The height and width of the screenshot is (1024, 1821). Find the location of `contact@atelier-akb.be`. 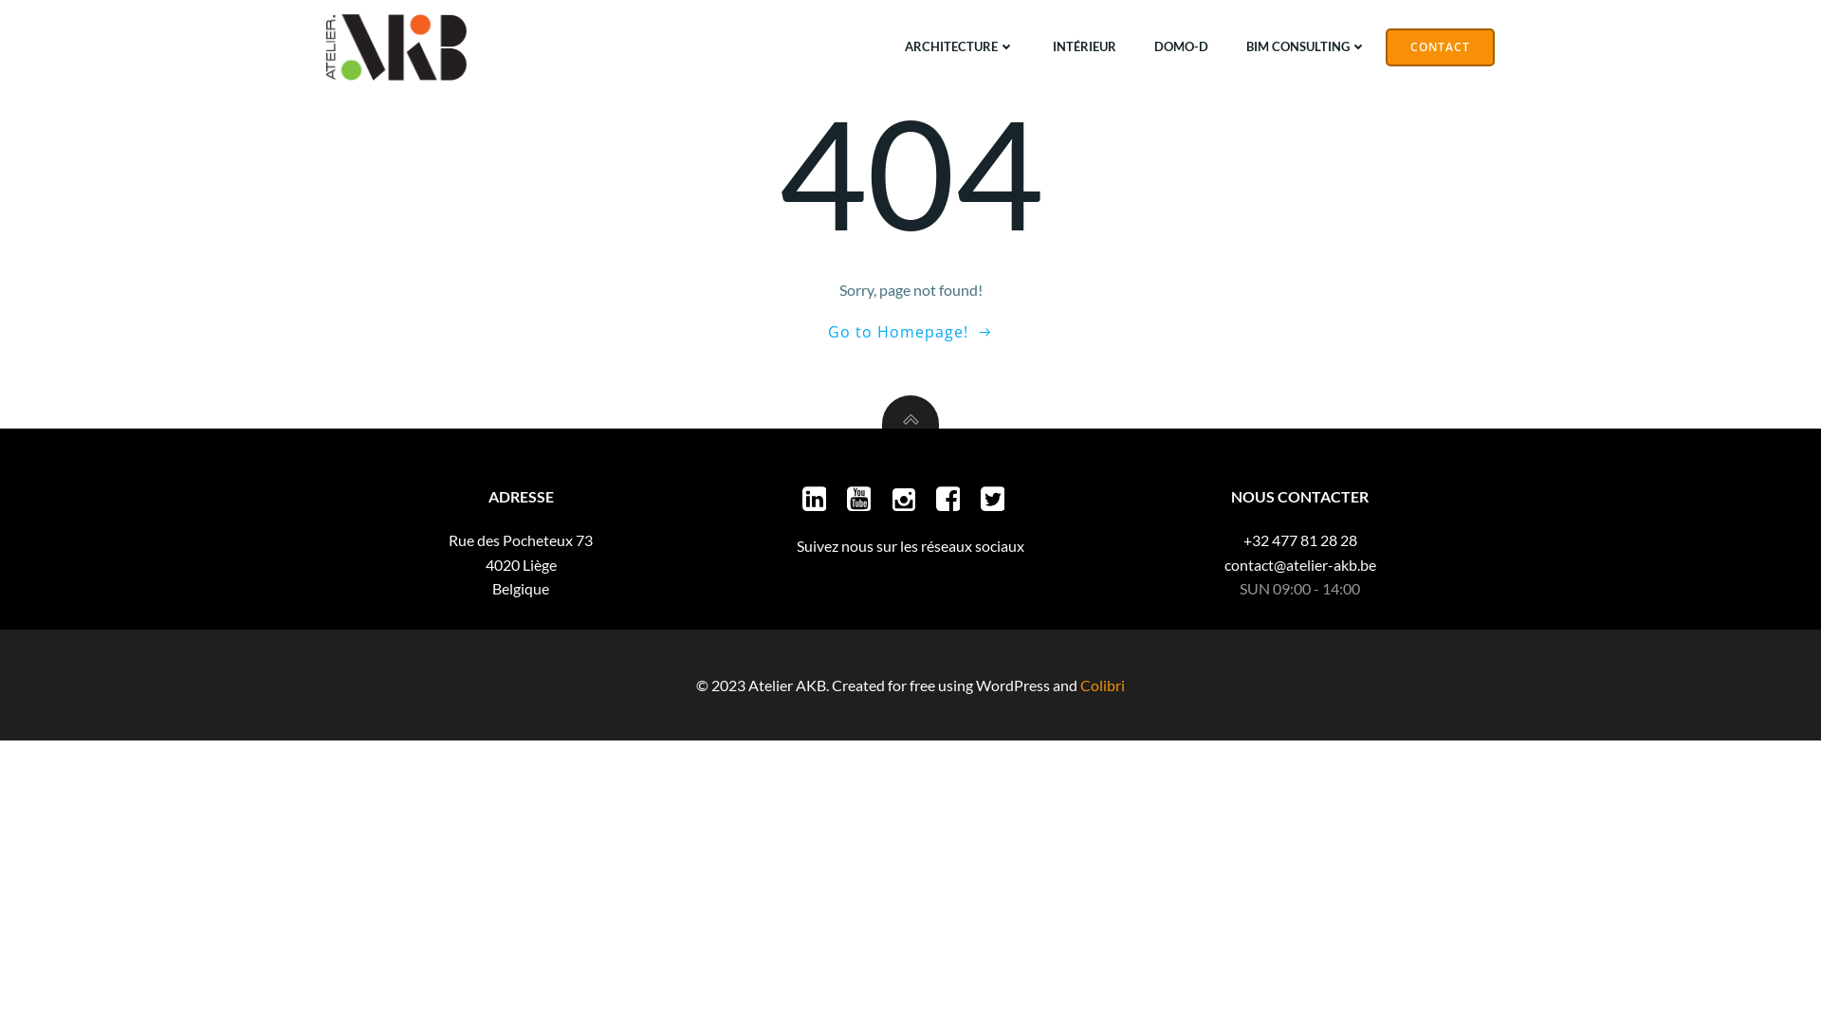

contact@atelier-akb.be is located at coordinates (1300, 565).